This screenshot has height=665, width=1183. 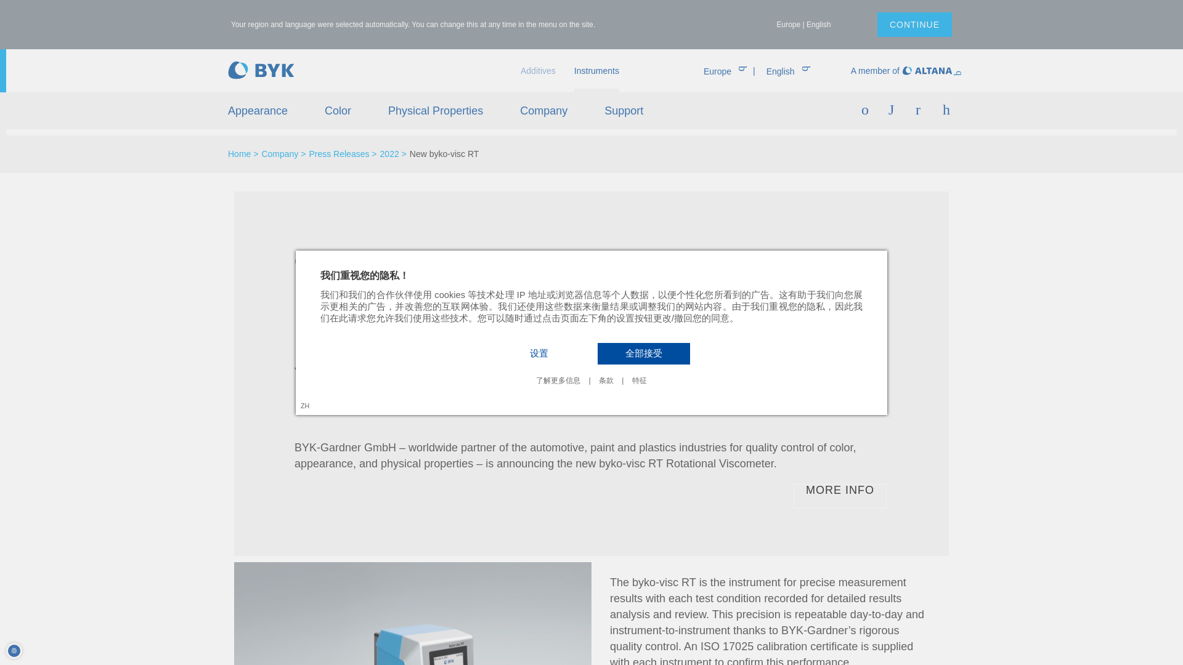 I want to click on Physical Properties, so click(x=435, y=111).